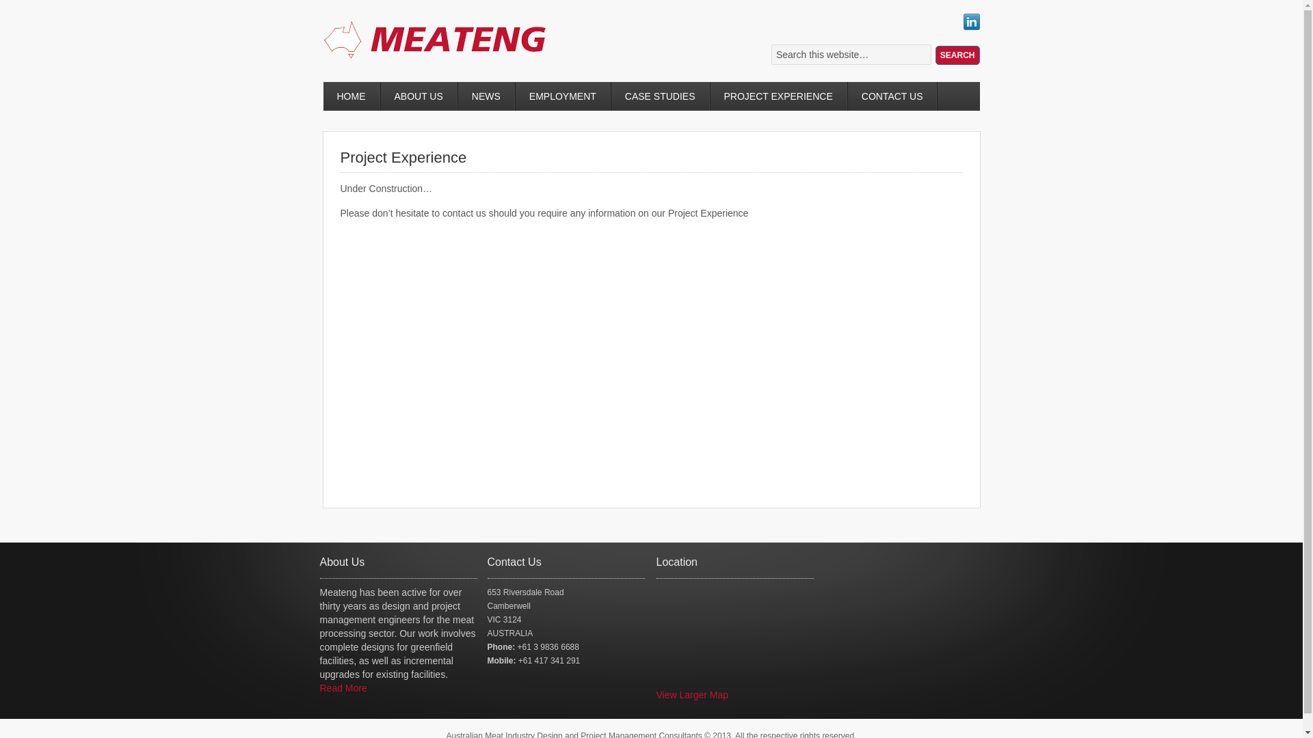 Image resolution: width=1313 pixels, height=738 pixels. I want to click on Search, so click(957, 55).